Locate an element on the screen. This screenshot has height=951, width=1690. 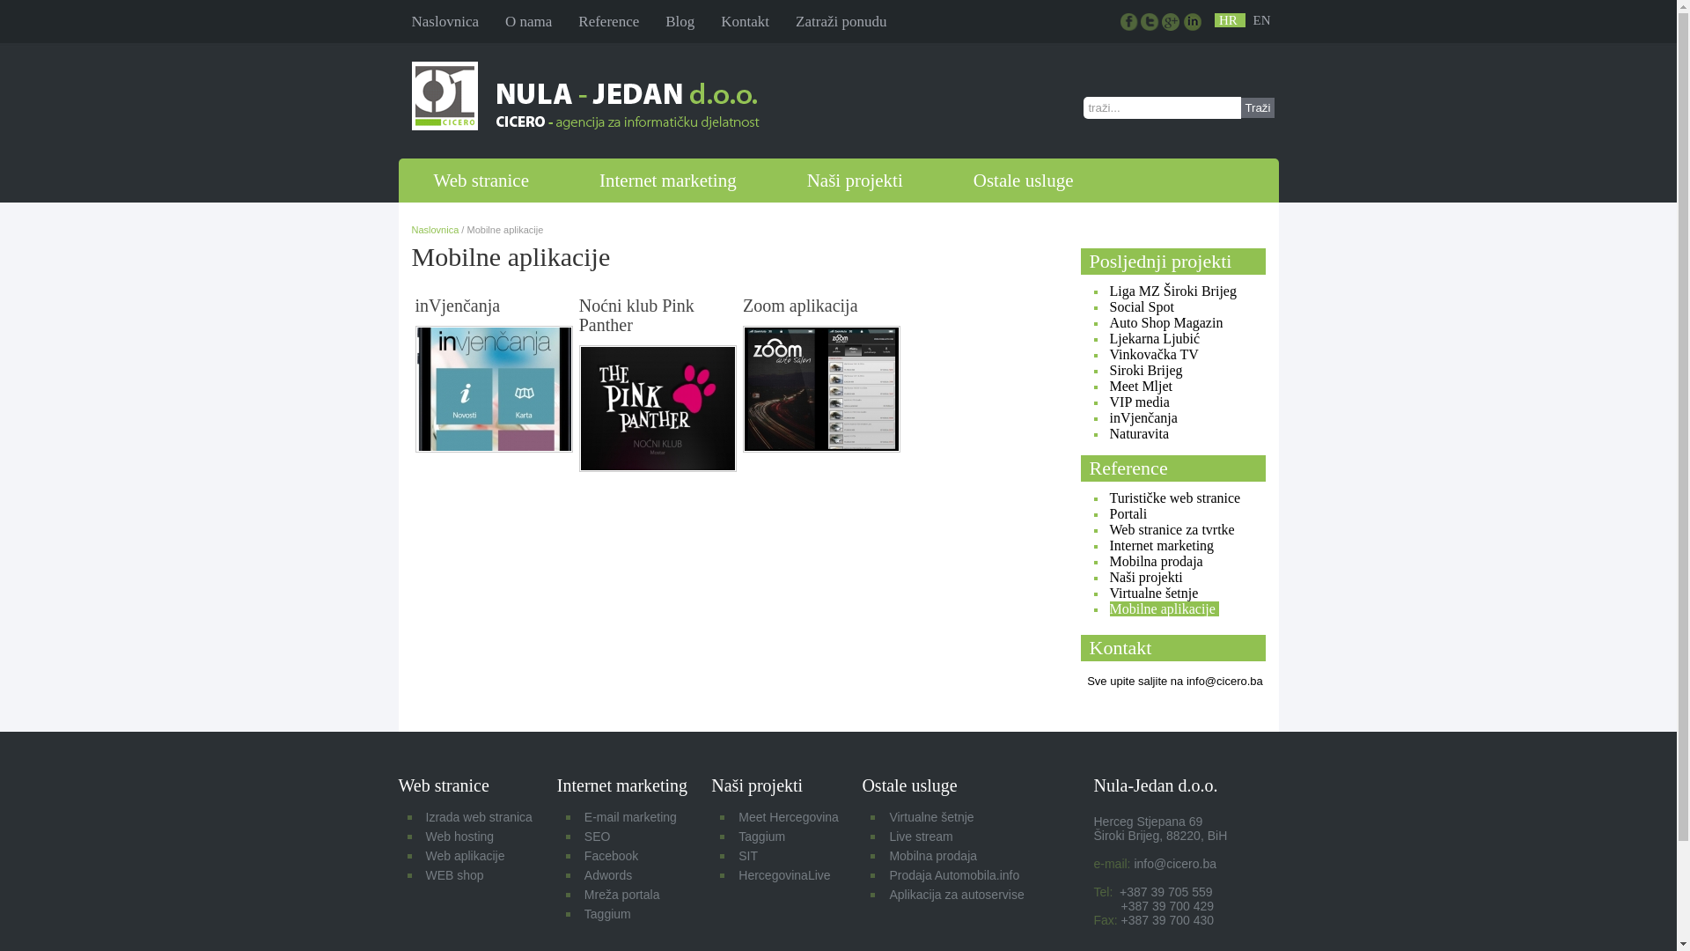
Mobilne aplikacije is located at coordinates (1164, 609).